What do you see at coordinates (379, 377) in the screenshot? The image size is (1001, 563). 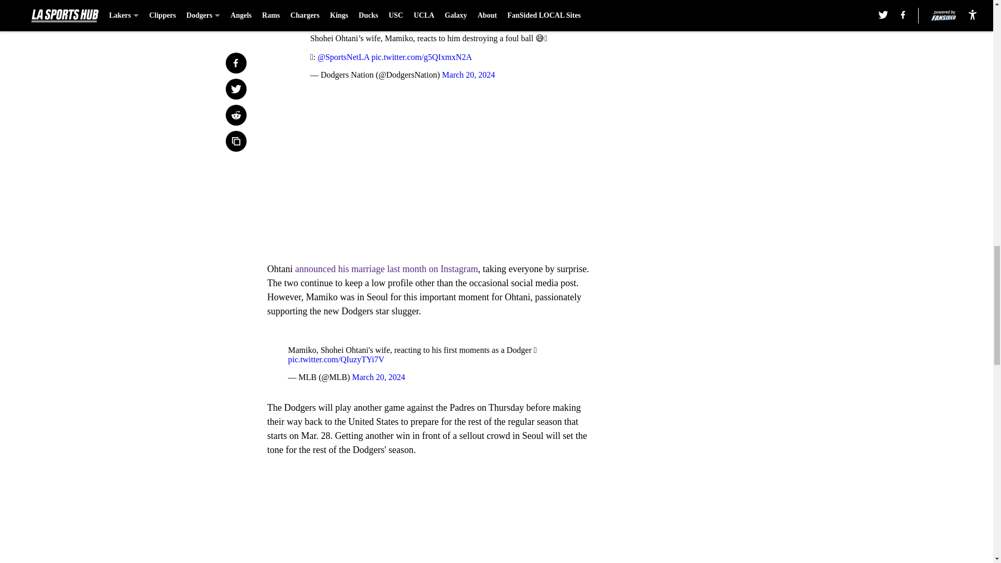 I see `March 20, 2024` at bounding box center [379, 377].